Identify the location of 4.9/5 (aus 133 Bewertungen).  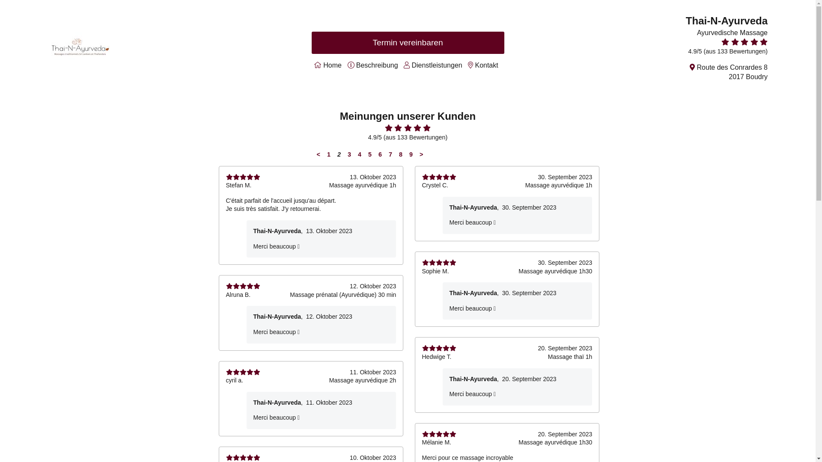
(408, 137).